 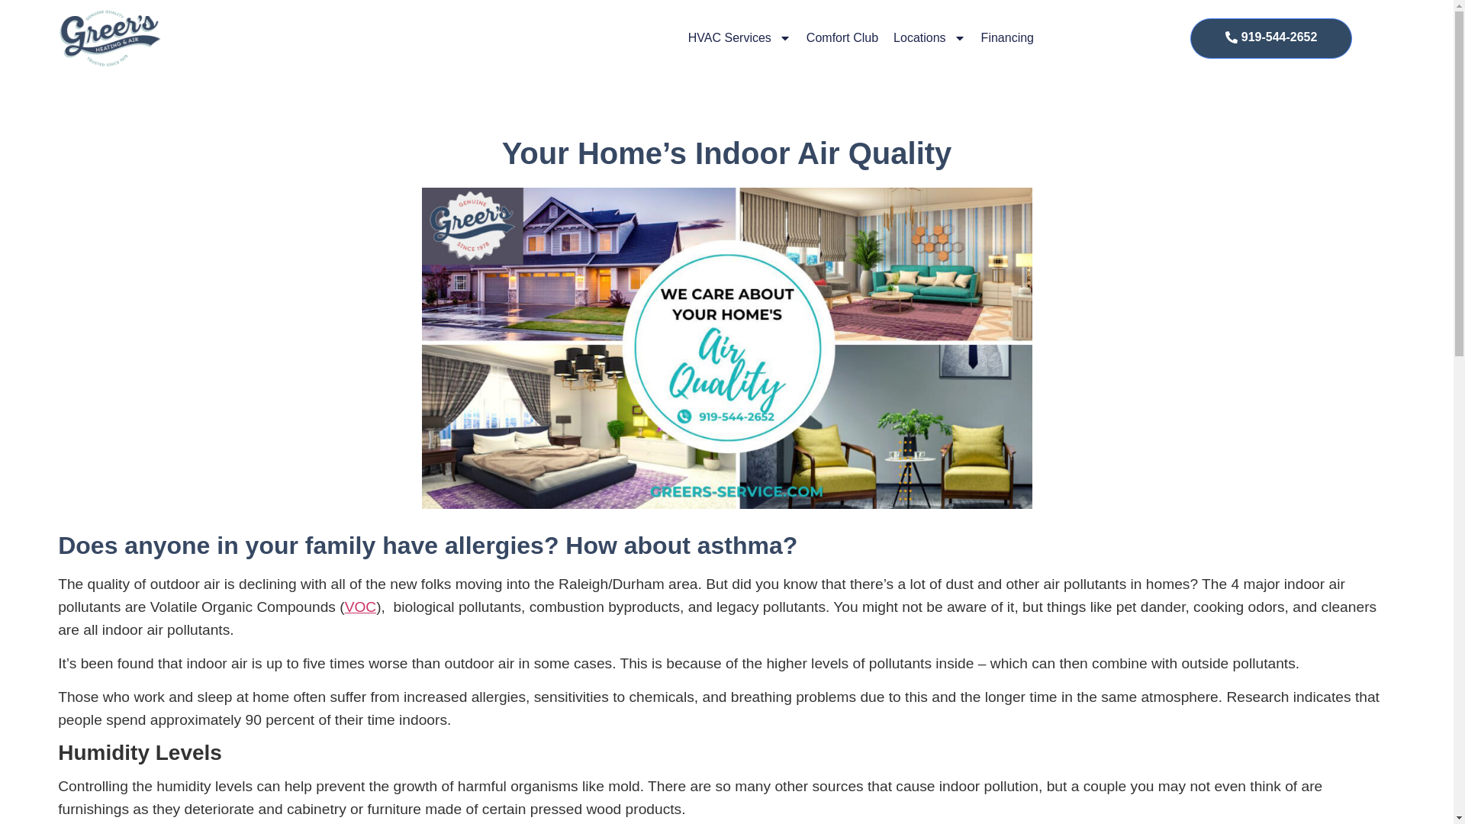 What do you see at coordinates (842, 37) in the screenshot?
I see `Comfort Club` at bounding box center [842, 37].